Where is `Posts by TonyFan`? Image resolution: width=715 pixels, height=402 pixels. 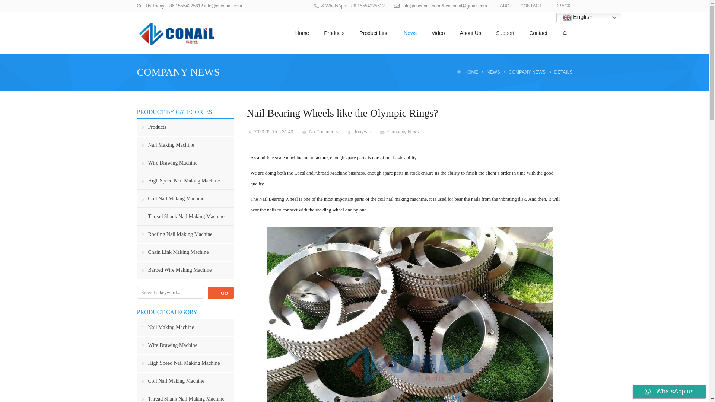 Posts by TonyFan is located at coordinates (362, 131).